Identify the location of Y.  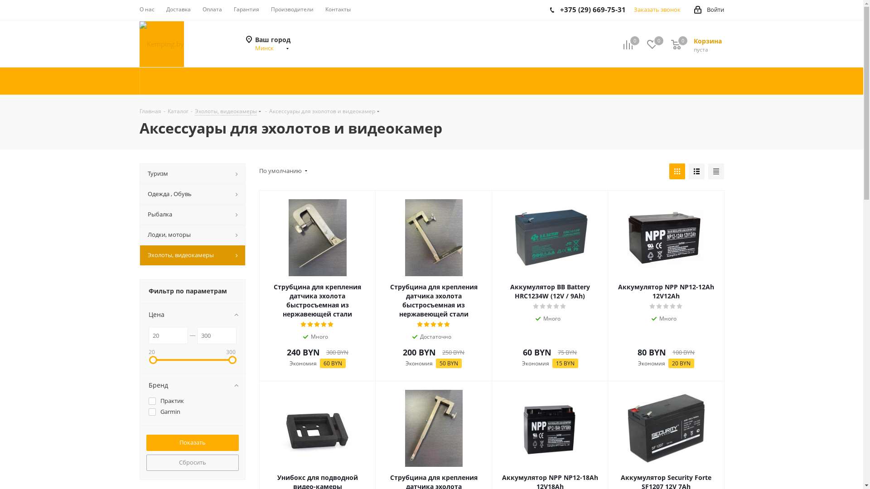
(3, 3).